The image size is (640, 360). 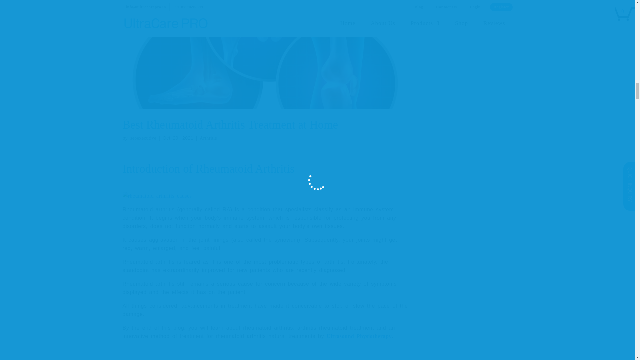 I want to click on Posts by seoexecutive, so click(x=143, y=138).